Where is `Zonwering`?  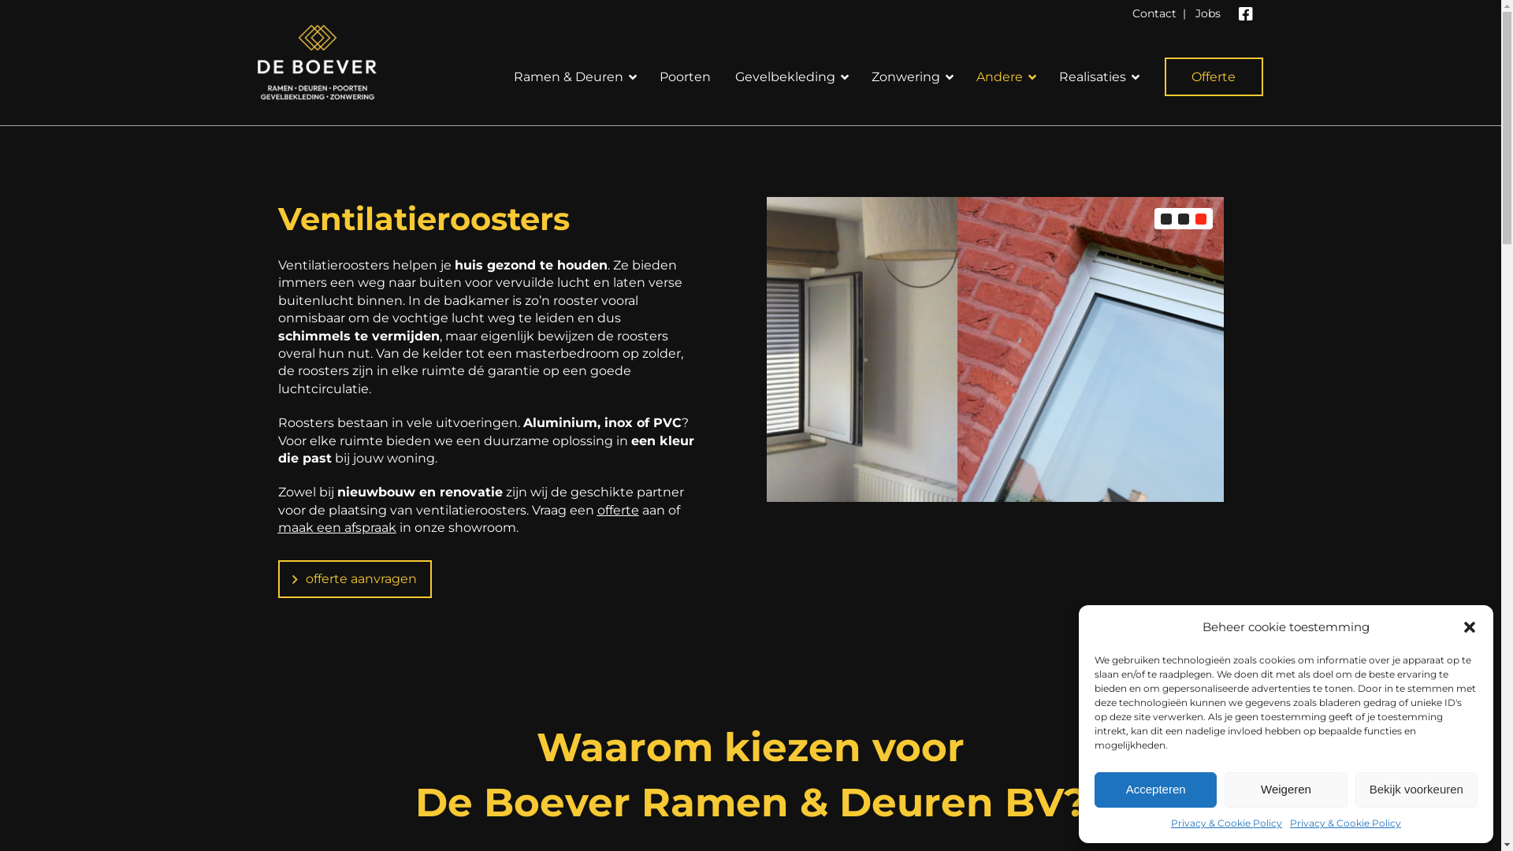
Zonwering is located at coordinates (909, 76).